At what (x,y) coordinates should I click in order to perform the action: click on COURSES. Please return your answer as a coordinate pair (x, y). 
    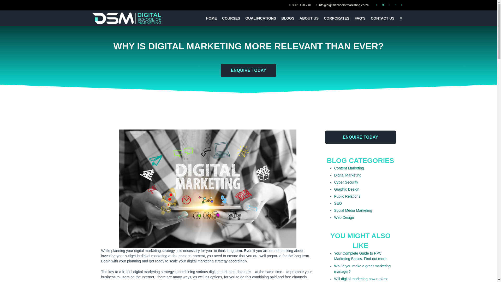
    Looking at the image, I should click on (231, 18).